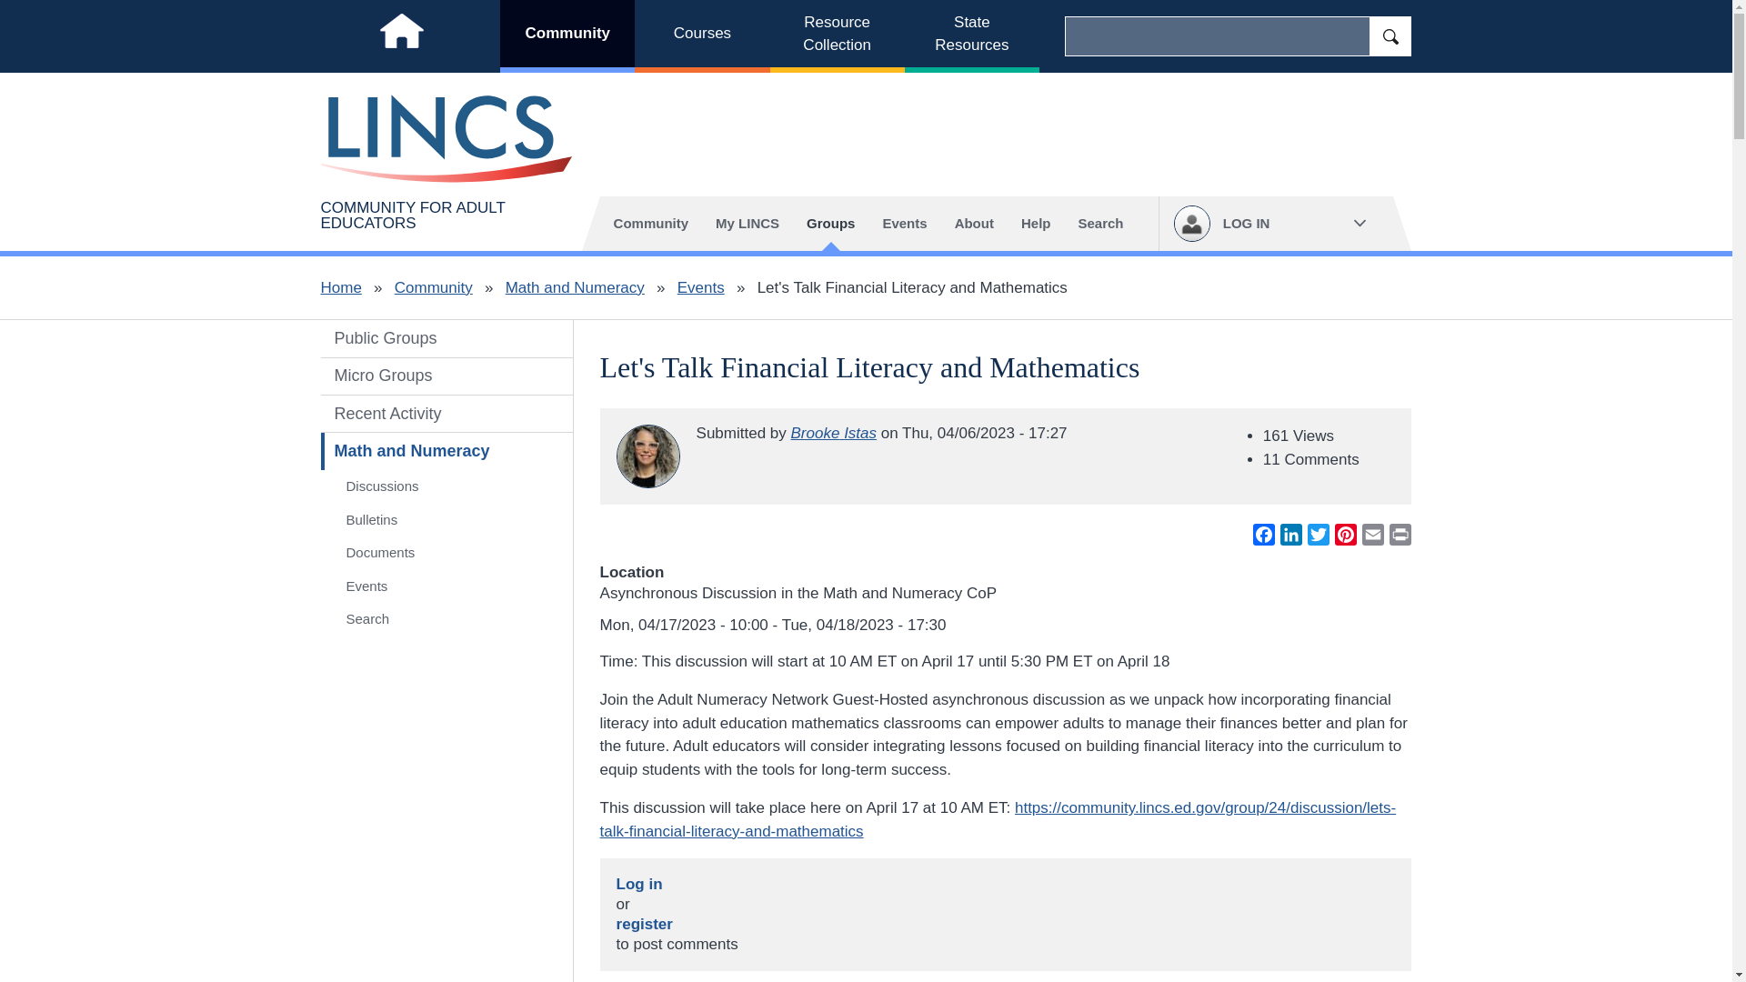  What do you see at coordinates (340, 287) in the screenshot?
I see `Home` at bounding box center [340, 287].